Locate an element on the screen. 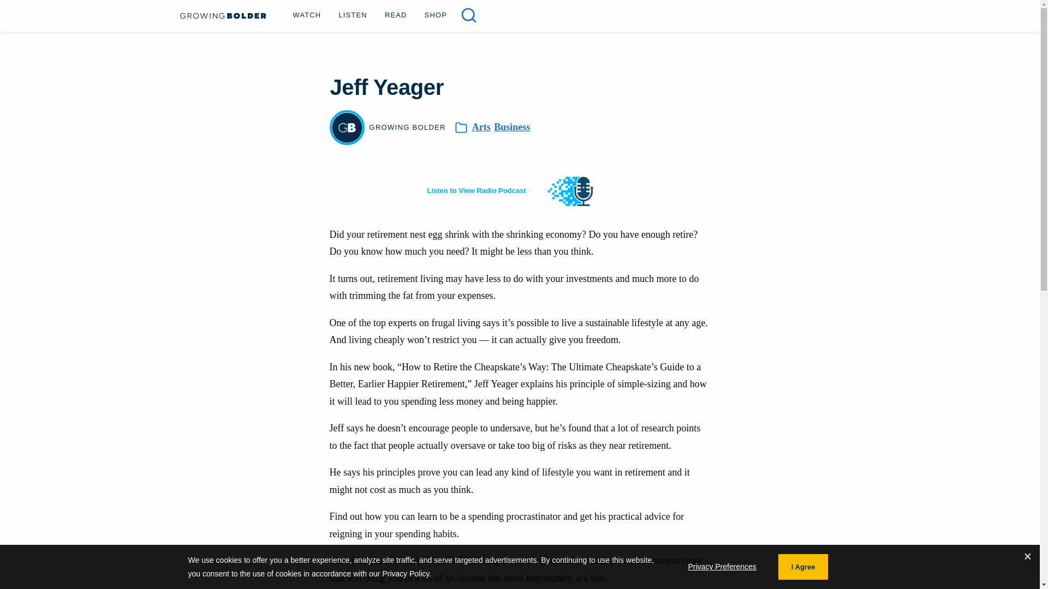  Business is located at coordinates (512, 128).